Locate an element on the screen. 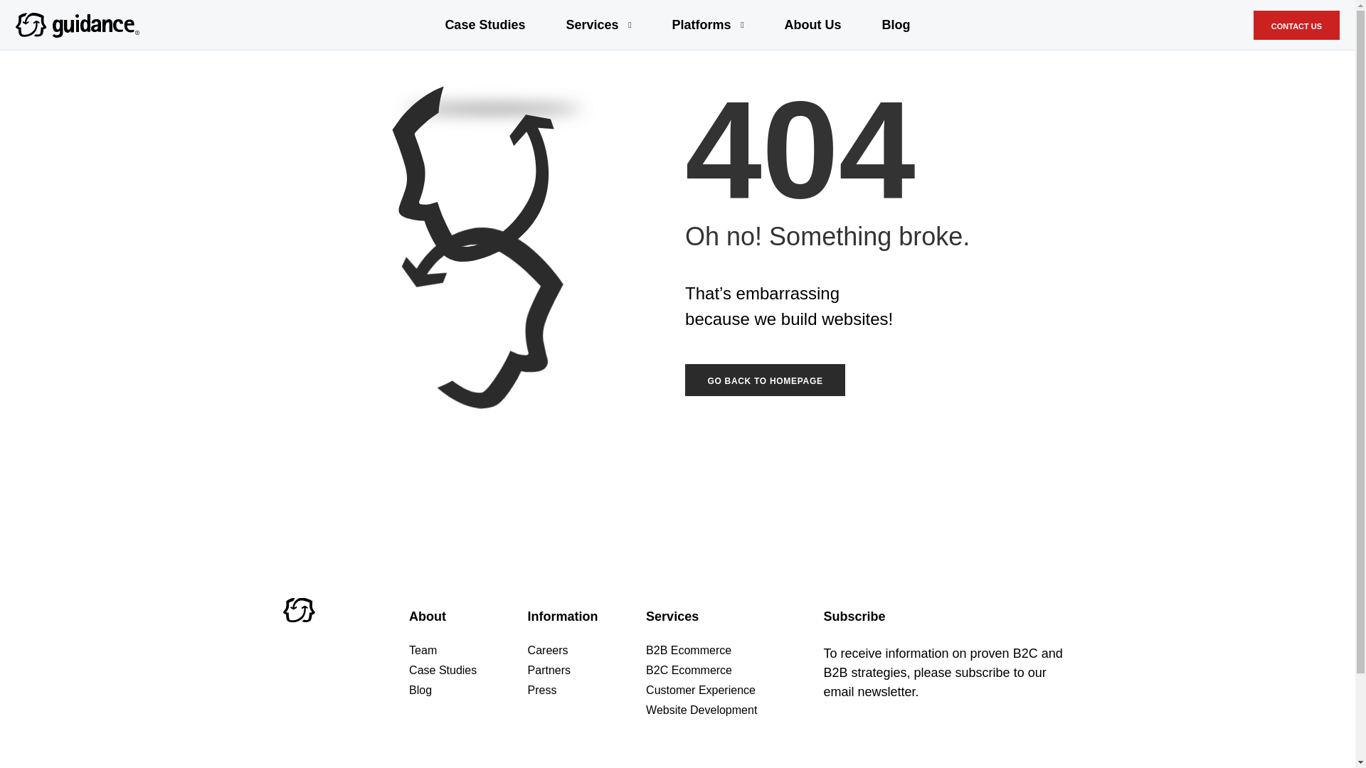  Website Development is located at coordinates (706, 710).